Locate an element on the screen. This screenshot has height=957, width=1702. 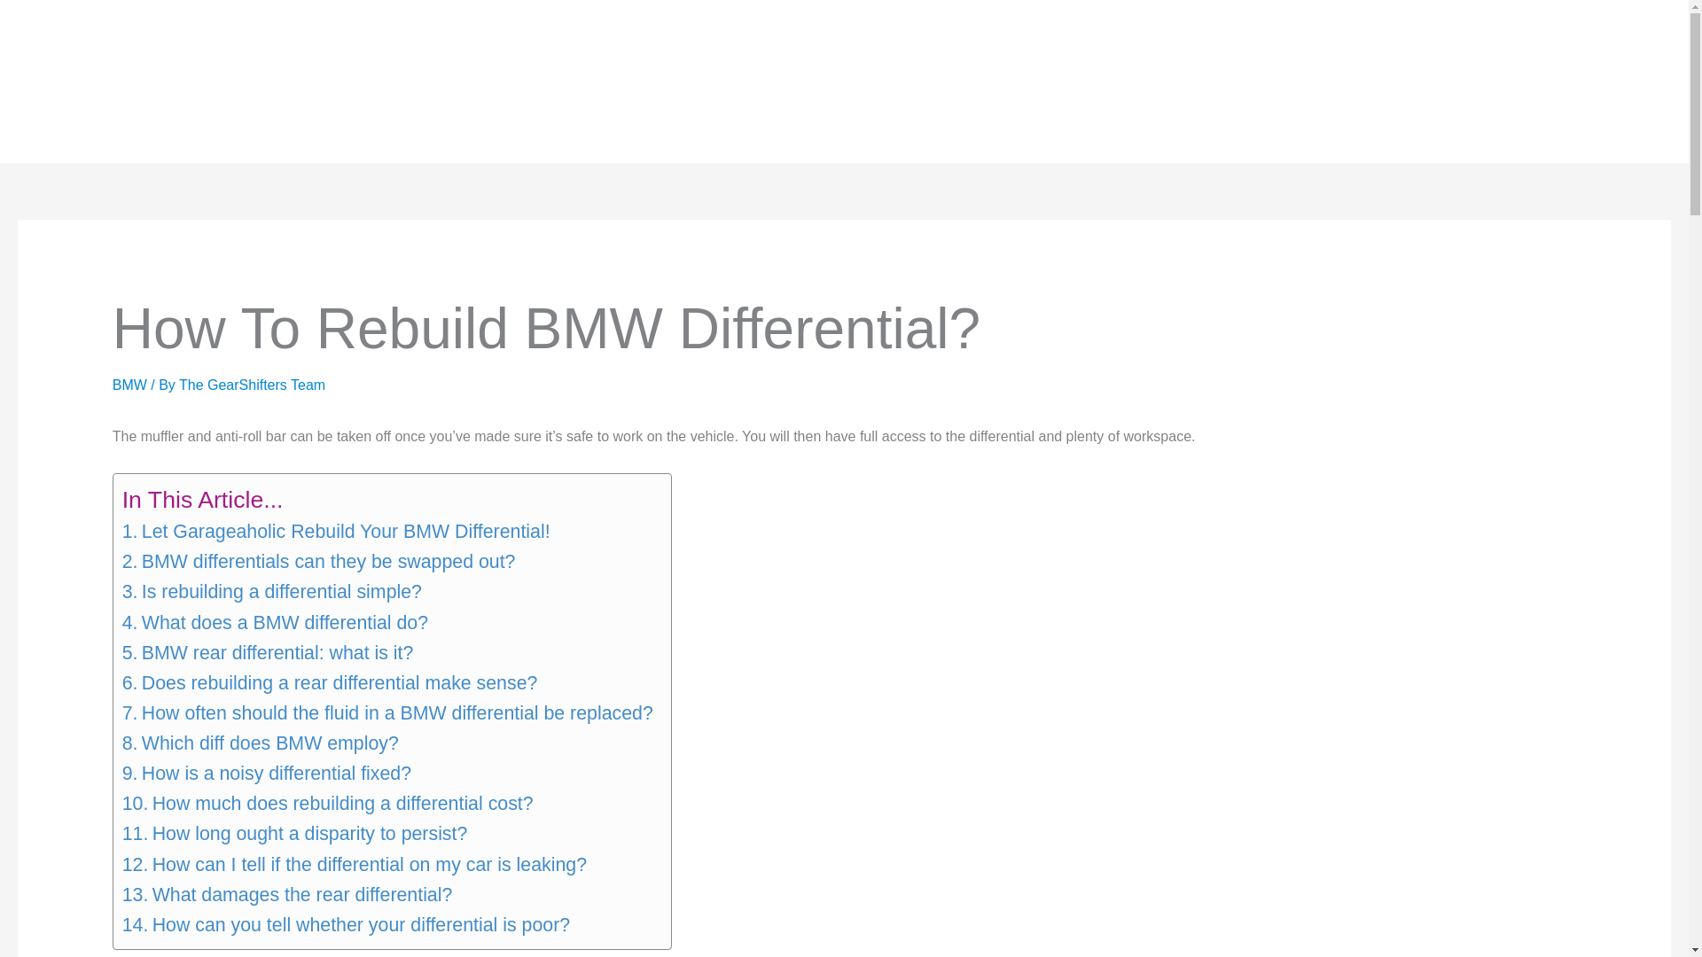
Let Garageaholic Rebuild Your BMW Differential! is located at coordinates (336, 532).